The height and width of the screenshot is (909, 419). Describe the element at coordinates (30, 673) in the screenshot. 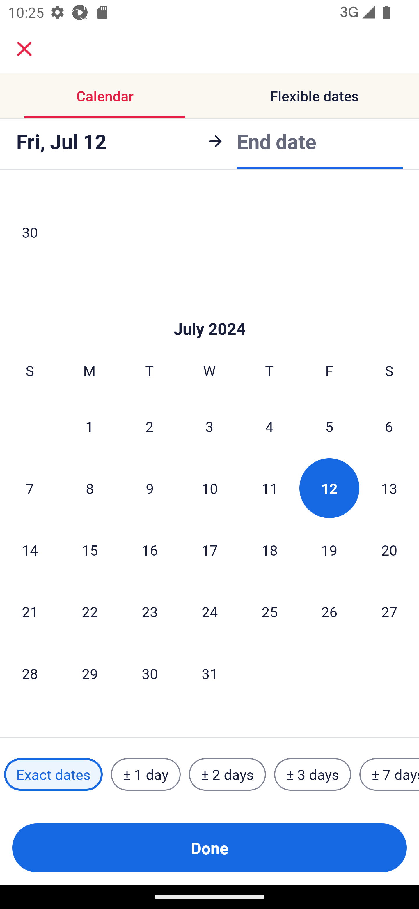

I see `28 Sunday, July 28, 2024` at that location.